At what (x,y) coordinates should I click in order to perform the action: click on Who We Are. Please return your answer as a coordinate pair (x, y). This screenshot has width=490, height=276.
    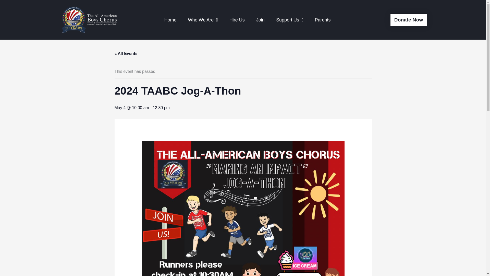
    Looking at the image, I should click on (203, 20).